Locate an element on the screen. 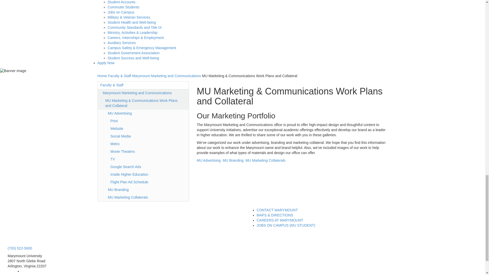  Careers at MU is located at coordinates (280, 220).